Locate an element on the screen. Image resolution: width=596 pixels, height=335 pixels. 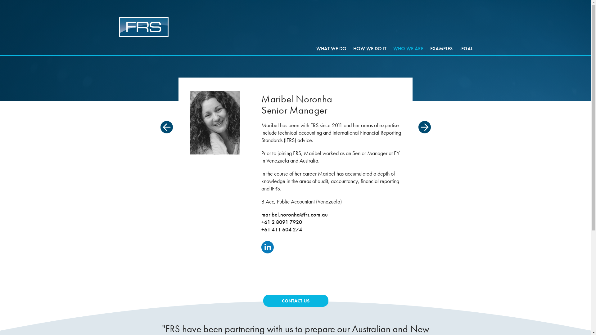
WHAT WE DO is located at coordinates (331, 48).